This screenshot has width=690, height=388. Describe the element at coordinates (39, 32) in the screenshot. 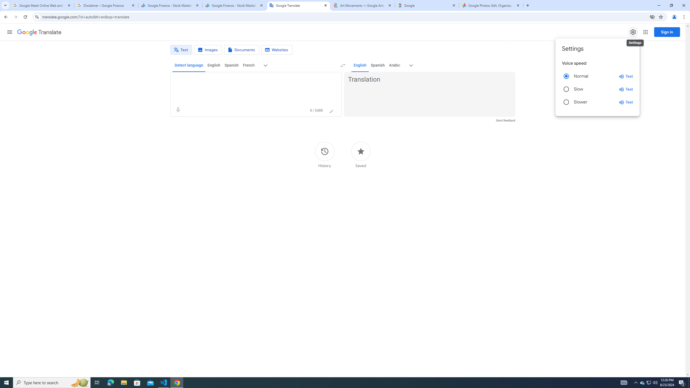

I see `Google Translate` at that location.